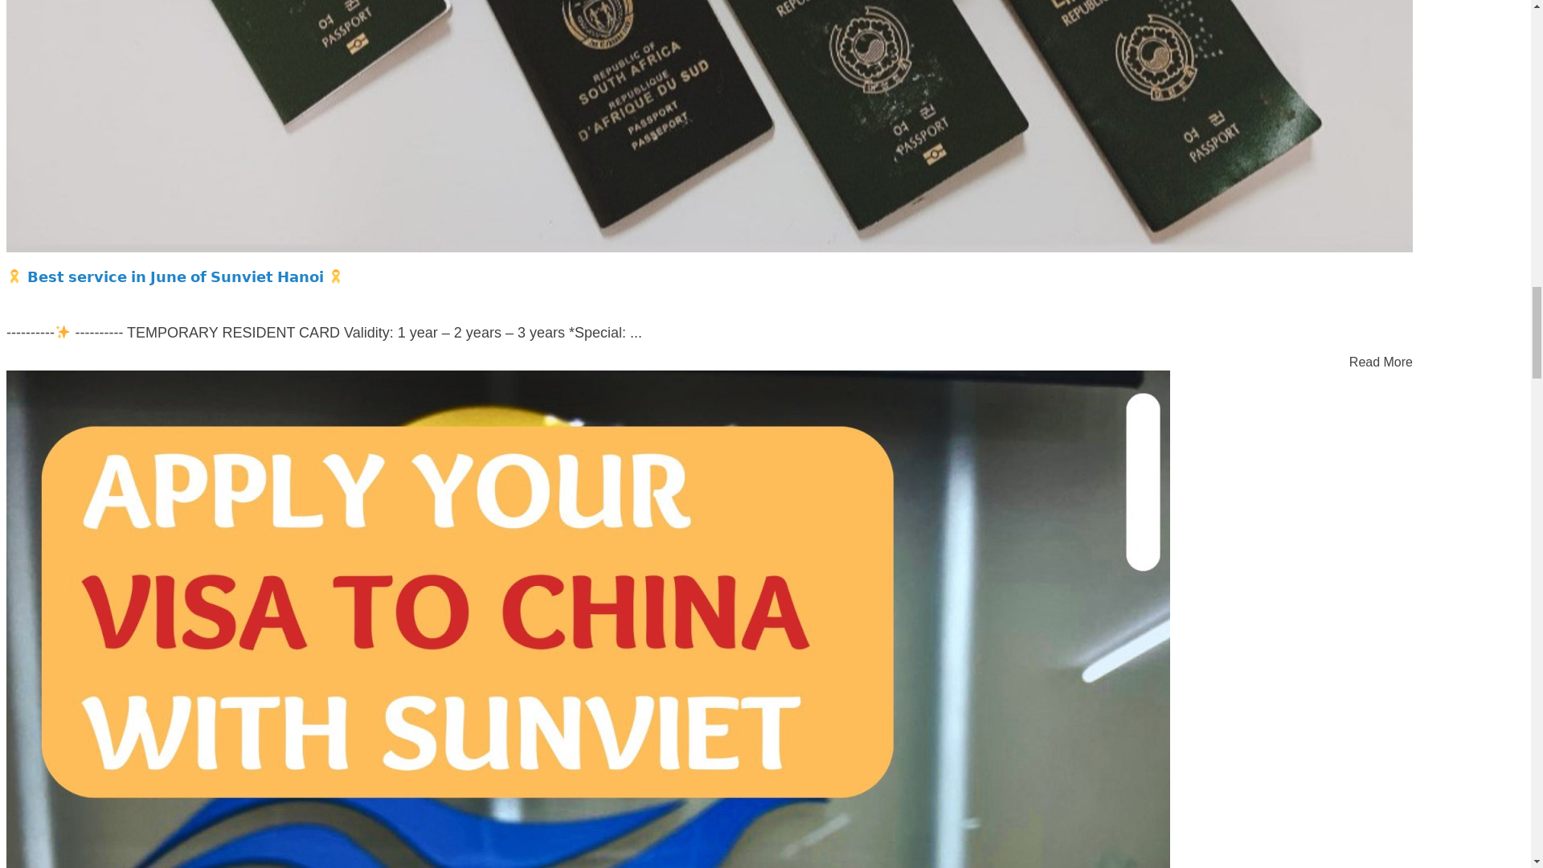 The width and height of the screenshot is (1543, 868). I want to click on Read More, so click(1381, 362).